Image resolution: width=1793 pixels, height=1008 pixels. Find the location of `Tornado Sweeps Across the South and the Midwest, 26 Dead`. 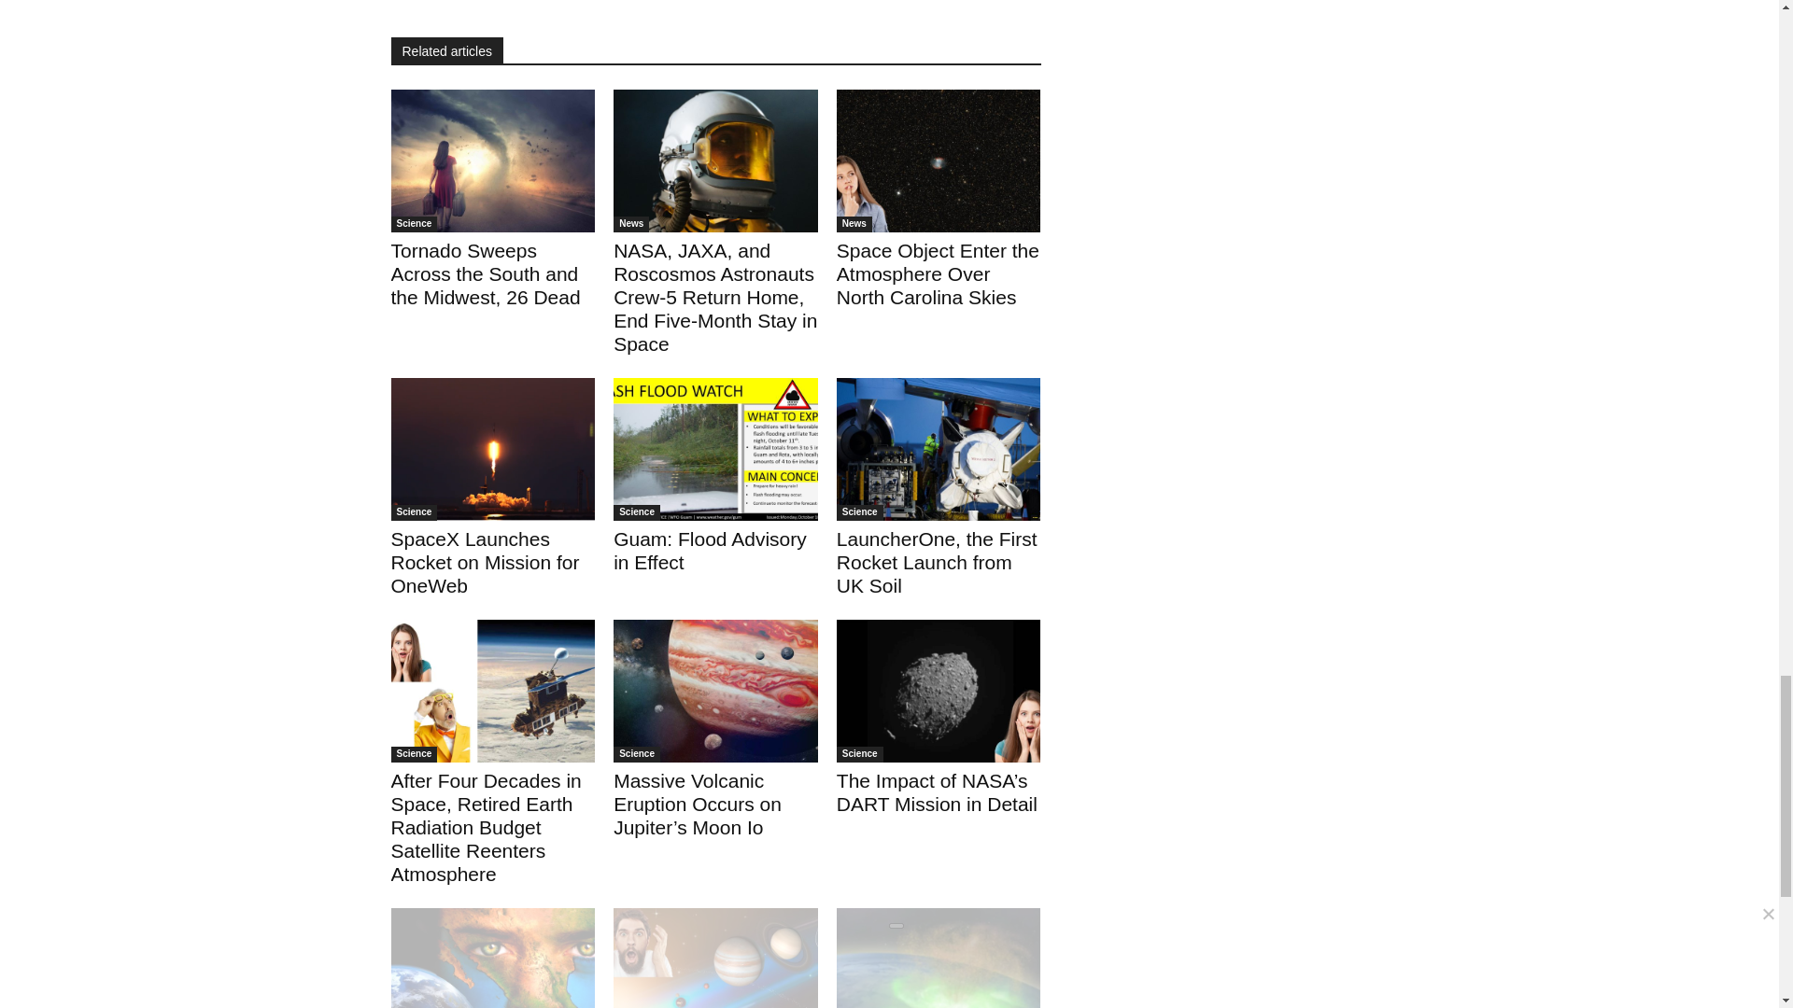

Tornado Sweeps Across the South and the Midwest, 26 Dead is located at coordinates (485, 274).